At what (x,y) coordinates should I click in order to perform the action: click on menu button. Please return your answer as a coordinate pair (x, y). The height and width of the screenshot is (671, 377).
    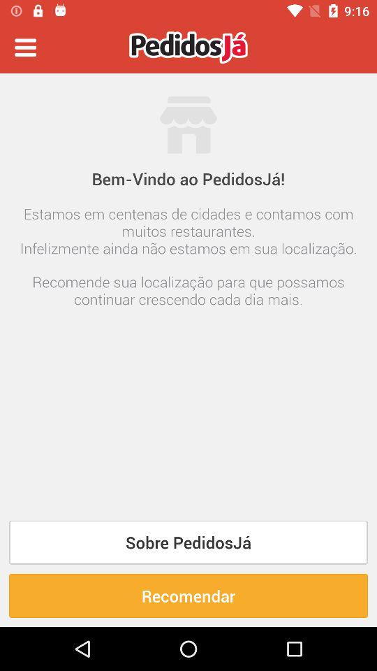
    Looking at the image, I should click on (25, 48).